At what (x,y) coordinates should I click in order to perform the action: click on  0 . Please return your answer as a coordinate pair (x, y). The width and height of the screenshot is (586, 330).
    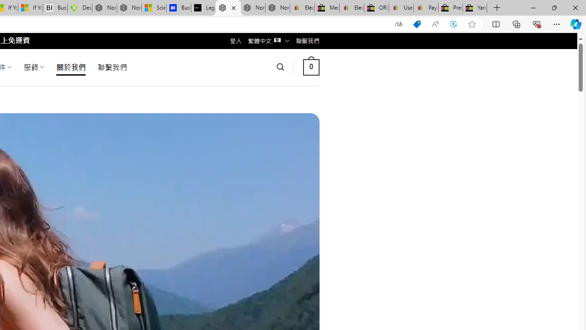
    Looking at the image, I should click on (311, 67).